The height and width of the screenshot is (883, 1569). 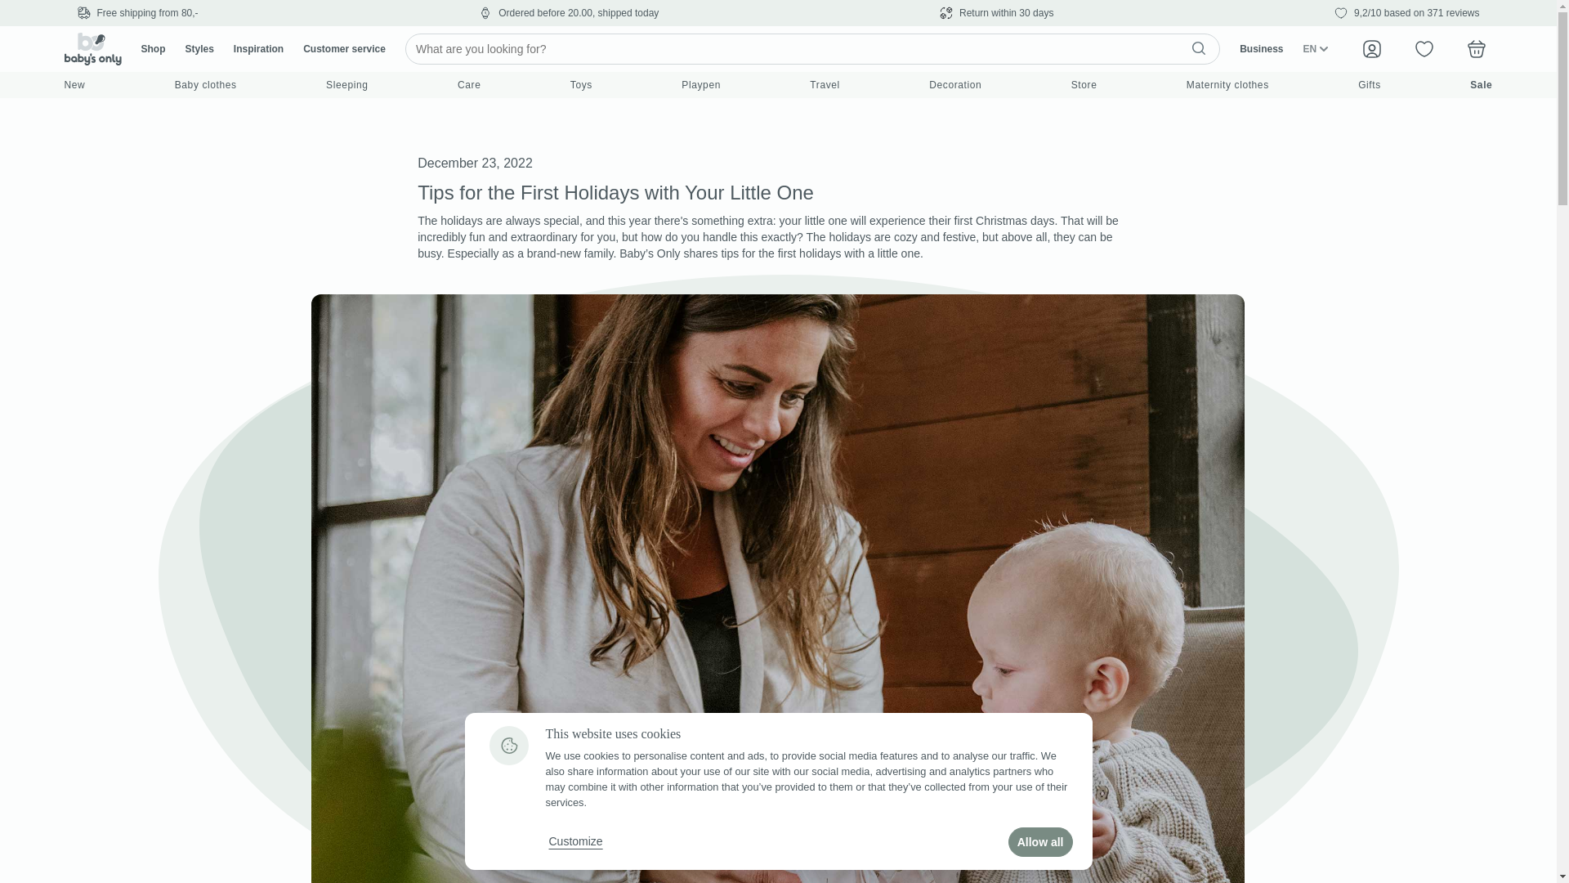 I want to click on Maternity clothes, so click(x=1227, y=84).